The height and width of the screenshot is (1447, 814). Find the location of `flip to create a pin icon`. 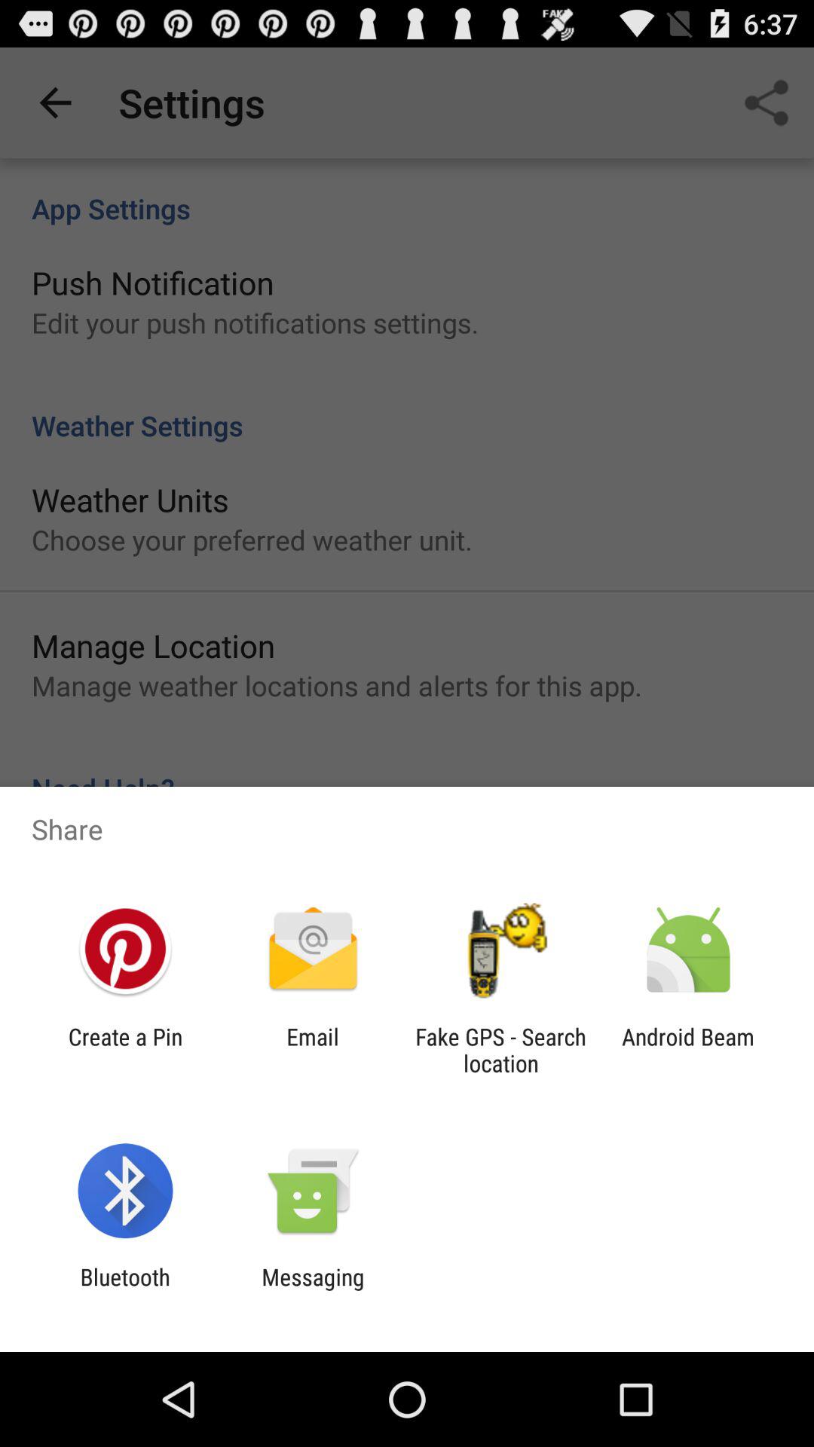

flip to create a pin icon is located at coordinates (125, 1050).